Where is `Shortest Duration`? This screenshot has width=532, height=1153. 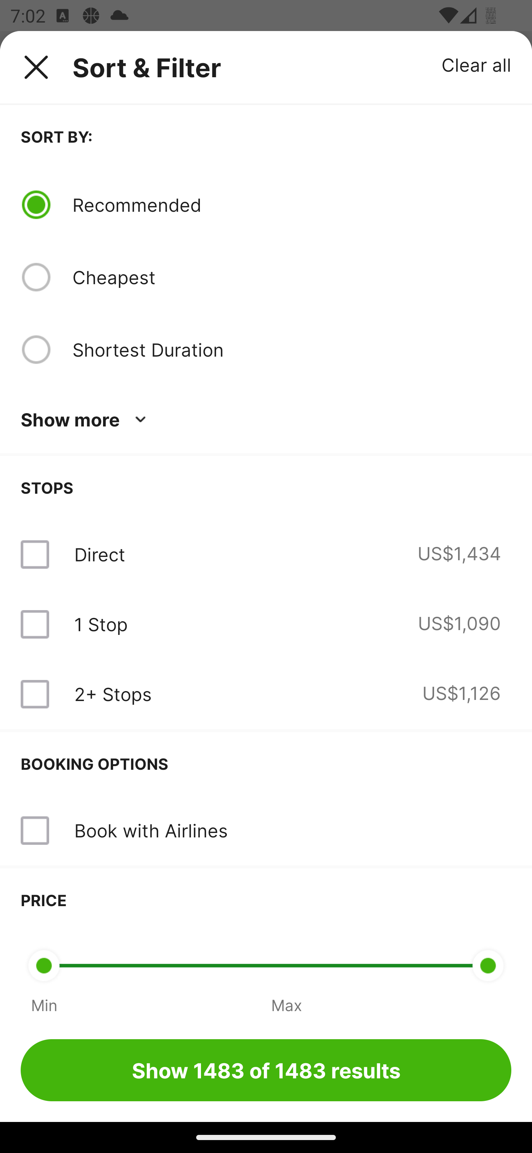
Shortest Duration is located at coordinates (291, 349).